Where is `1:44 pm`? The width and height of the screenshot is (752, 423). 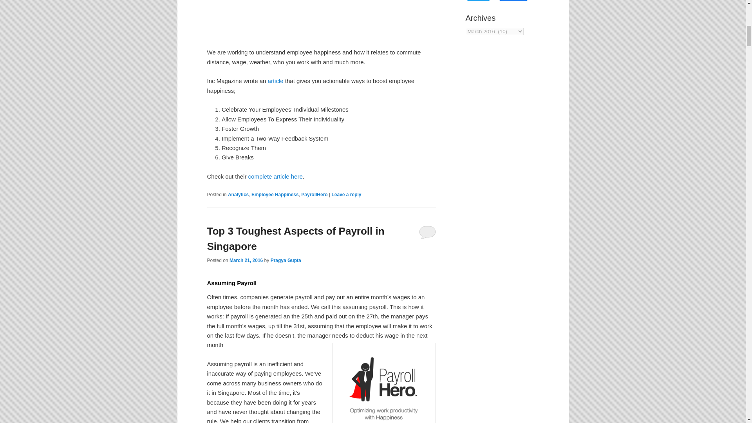 1:44 pm is located at coordinates (246, 260).